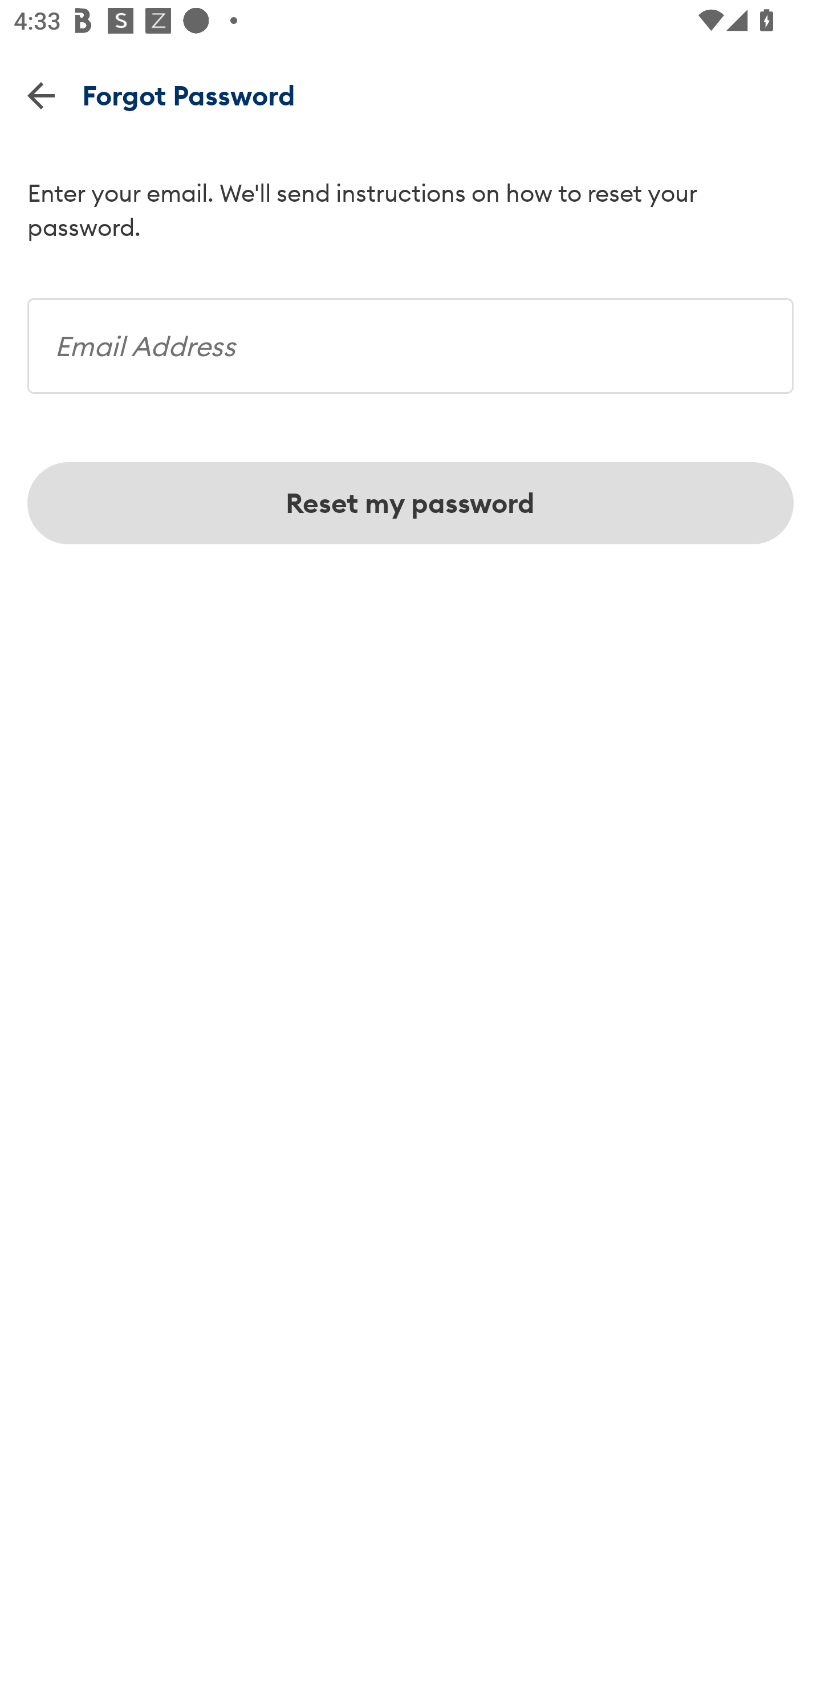 This screenshot has height=1687, width=821. What do you see at coordinates (410, 339) in the screenshot?
I see `Email Address` at bounding box center [410, 339].